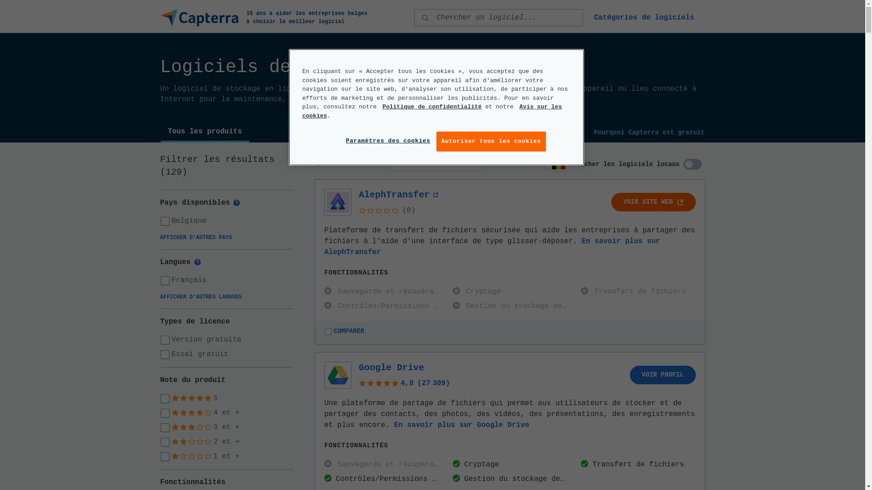 This screenshot has height=490, width=872. Describe the element at coordinates (226, 340) in the screenshot. I see `Version gratuite` at that location.